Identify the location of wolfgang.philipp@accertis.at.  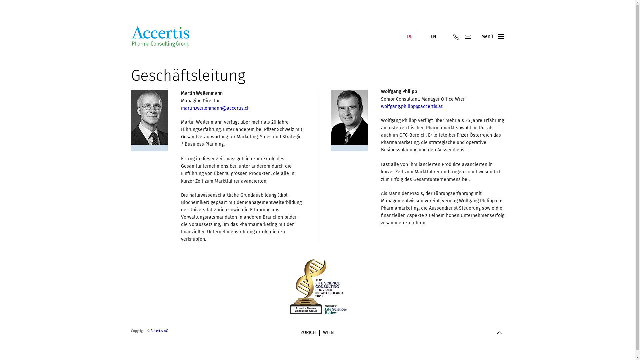
(411, 107).